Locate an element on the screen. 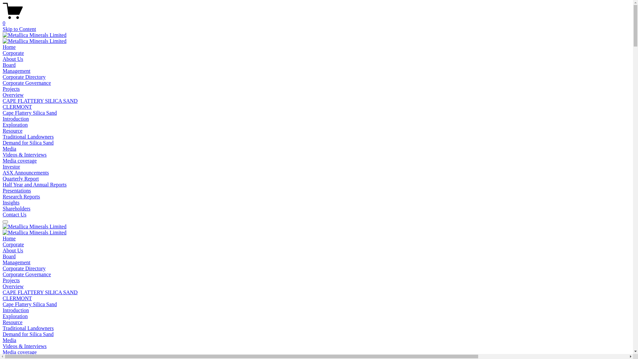 The height and width of the screenshot is (359, 638). Contact Us is located at coordinates (15, 215).